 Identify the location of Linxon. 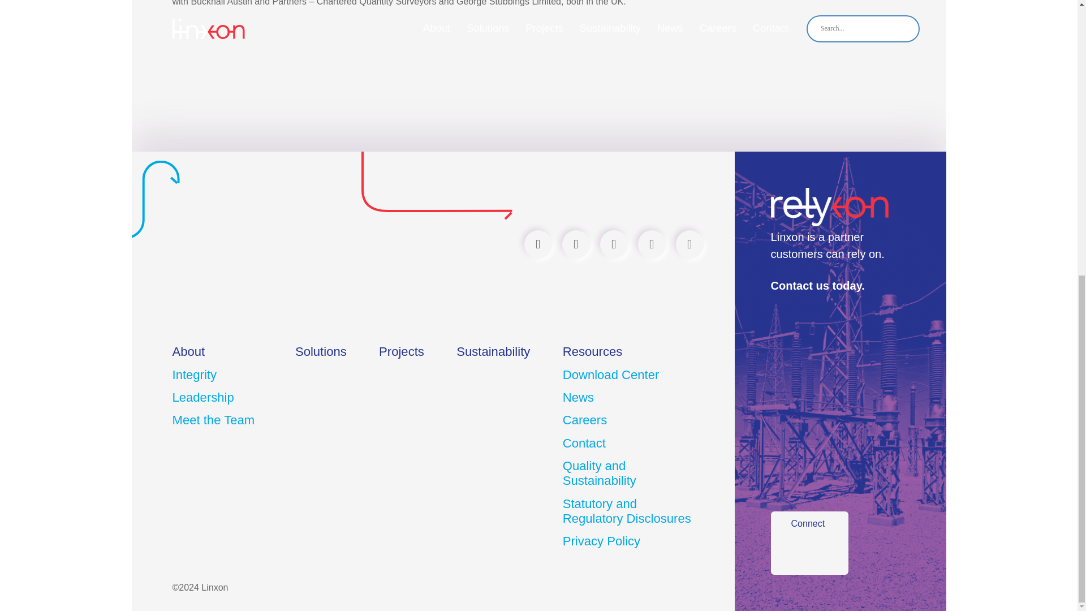
(239, 256).